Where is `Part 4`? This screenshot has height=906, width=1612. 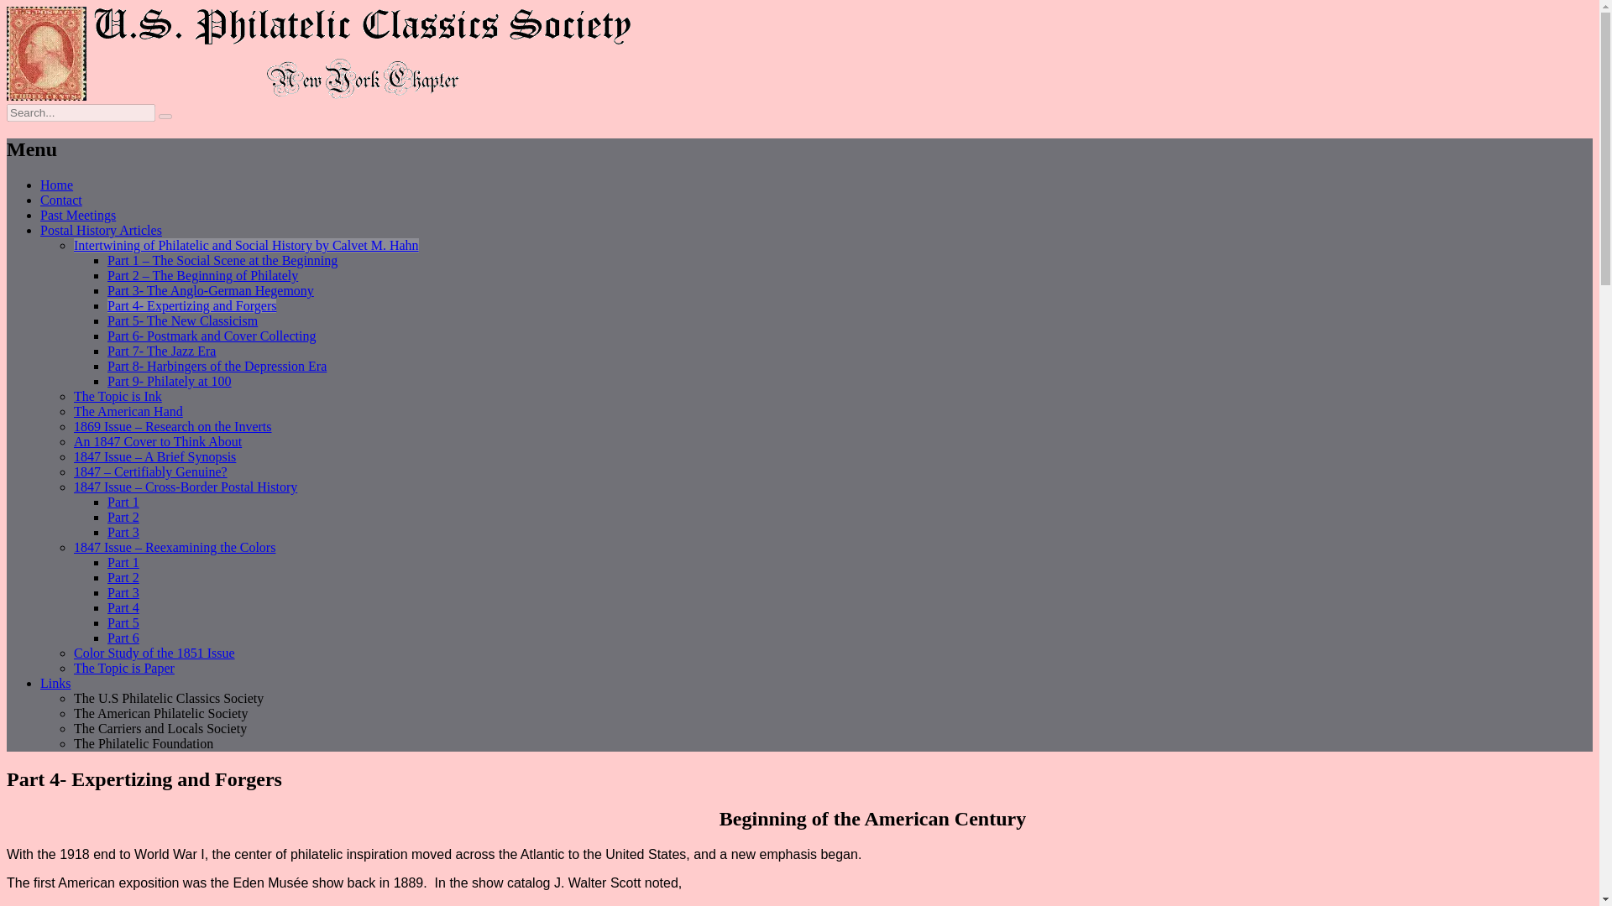
Part 4 is located at coordinates (123, 607).